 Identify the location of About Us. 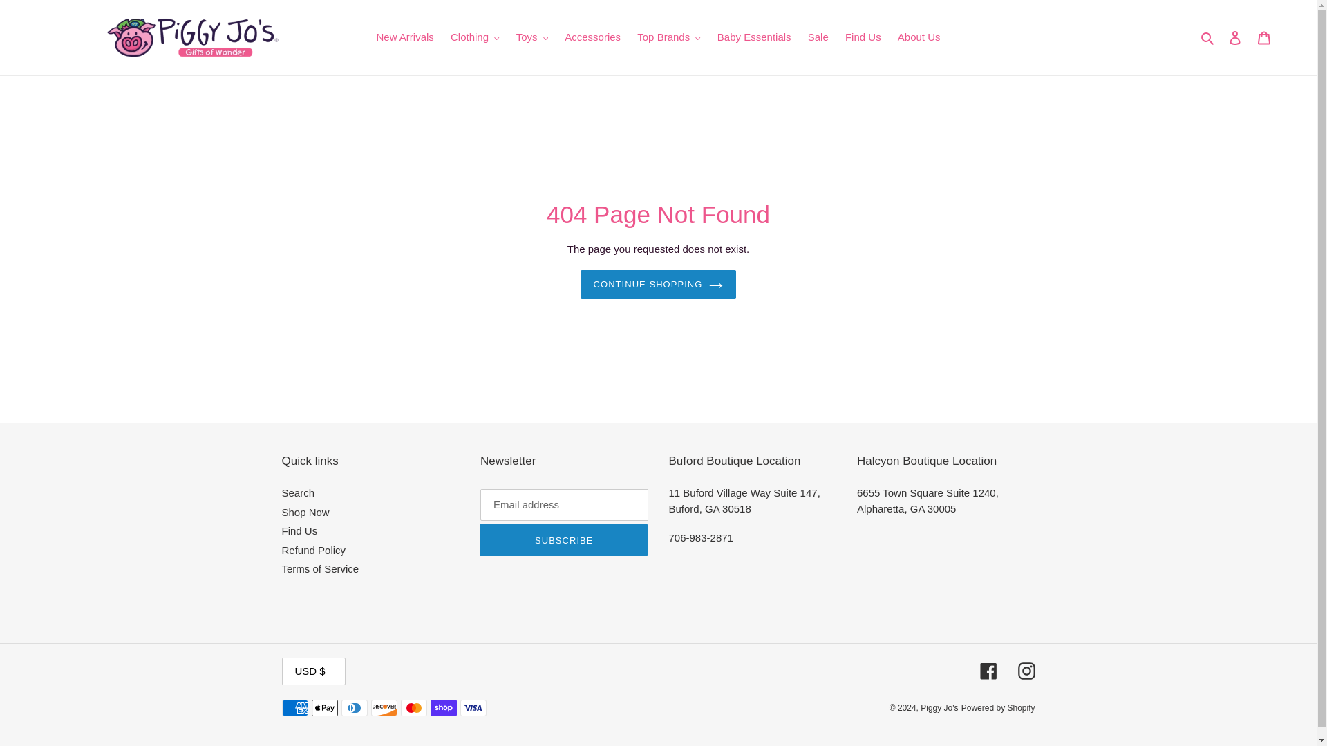
(919, 37).